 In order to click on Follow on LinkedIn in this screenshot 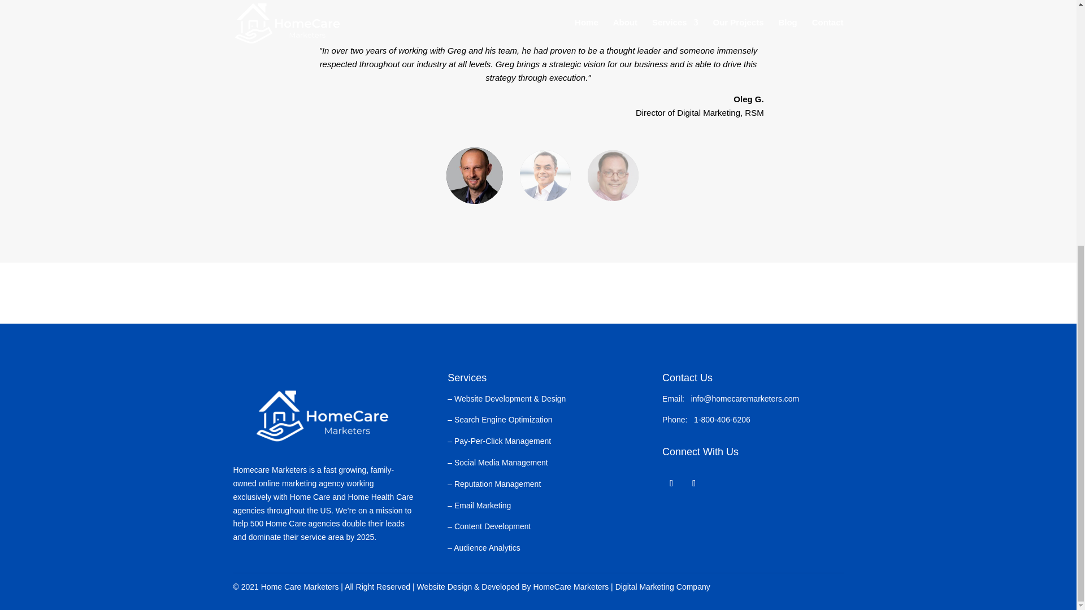, I will do `click(694, 483)`.